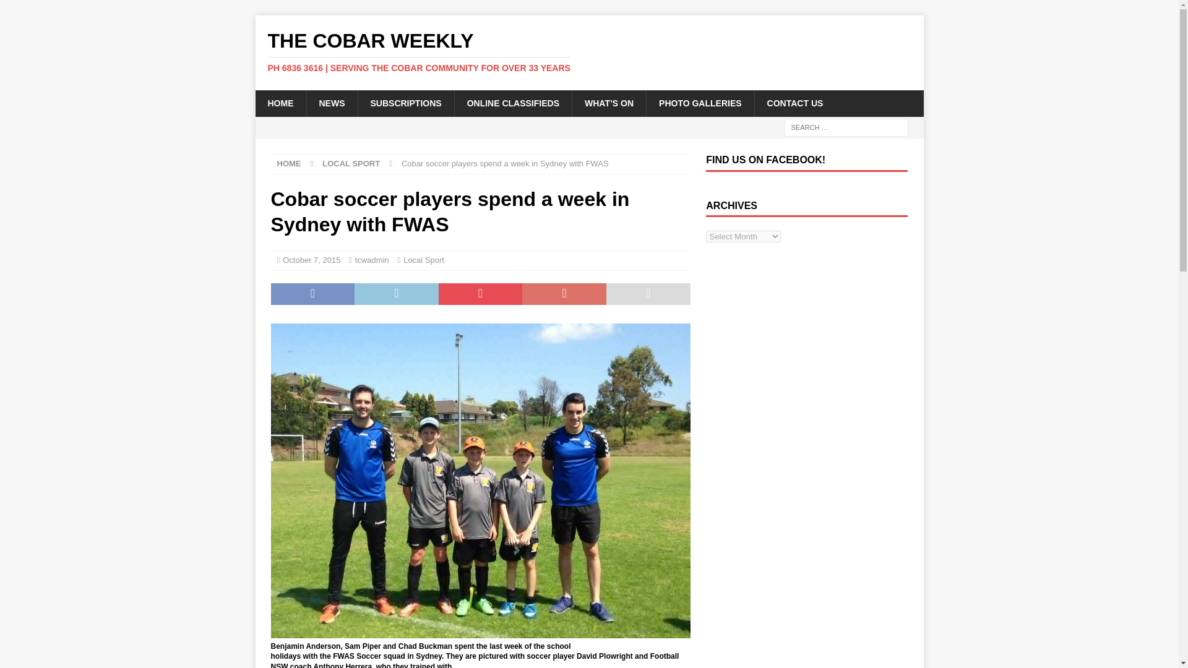 This screenshot has width=1188, height=668. I want to click on Search, so click(46, 10).